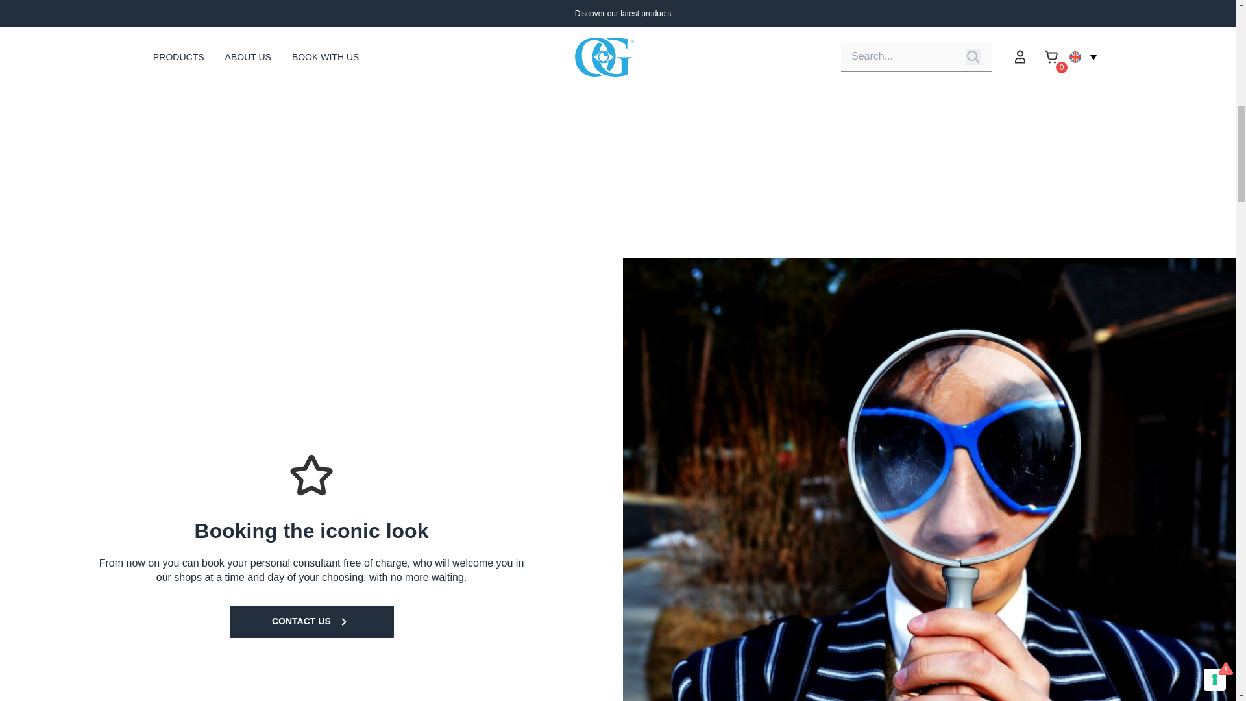 The height and width of the screenshot is (701, 1246). I want to click on LOOKING FOR A PAIR OF GLASSES?, so click(992, 38).